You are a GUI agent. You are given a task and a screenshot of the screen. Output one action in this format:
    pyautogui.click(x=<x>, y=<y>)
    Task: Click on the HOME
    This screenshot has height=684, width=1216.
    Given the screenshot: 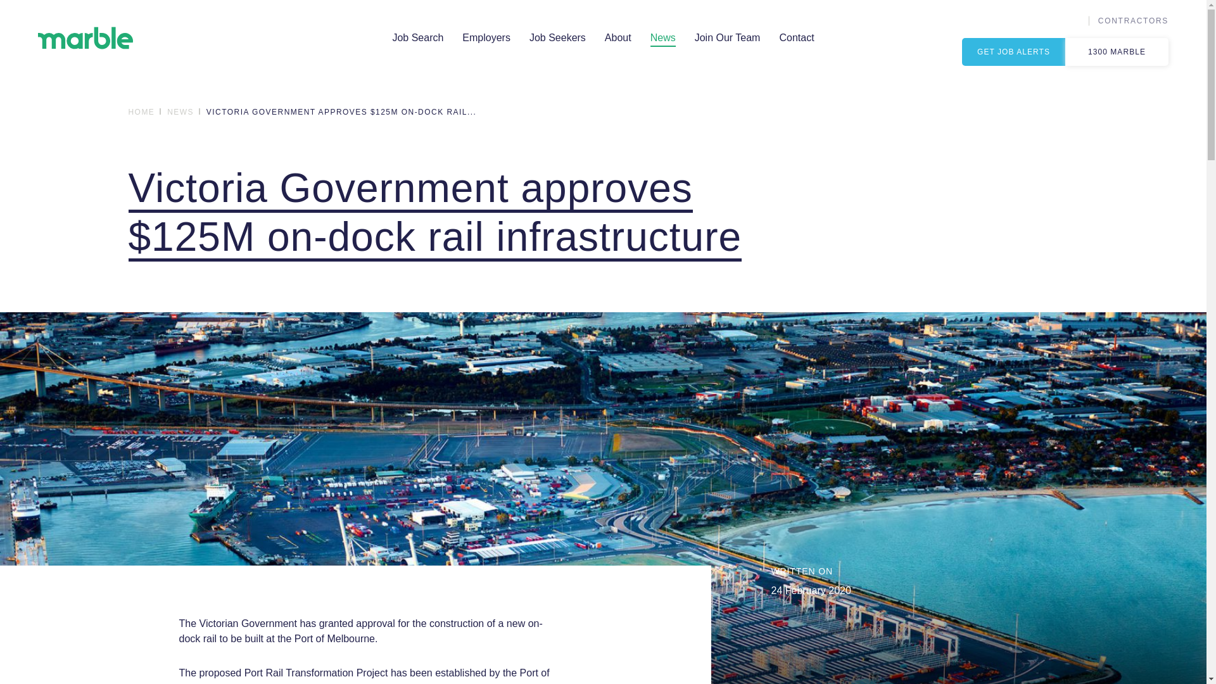 What is the action you would take?
    pyautogui.click(x=143, y=112)
    